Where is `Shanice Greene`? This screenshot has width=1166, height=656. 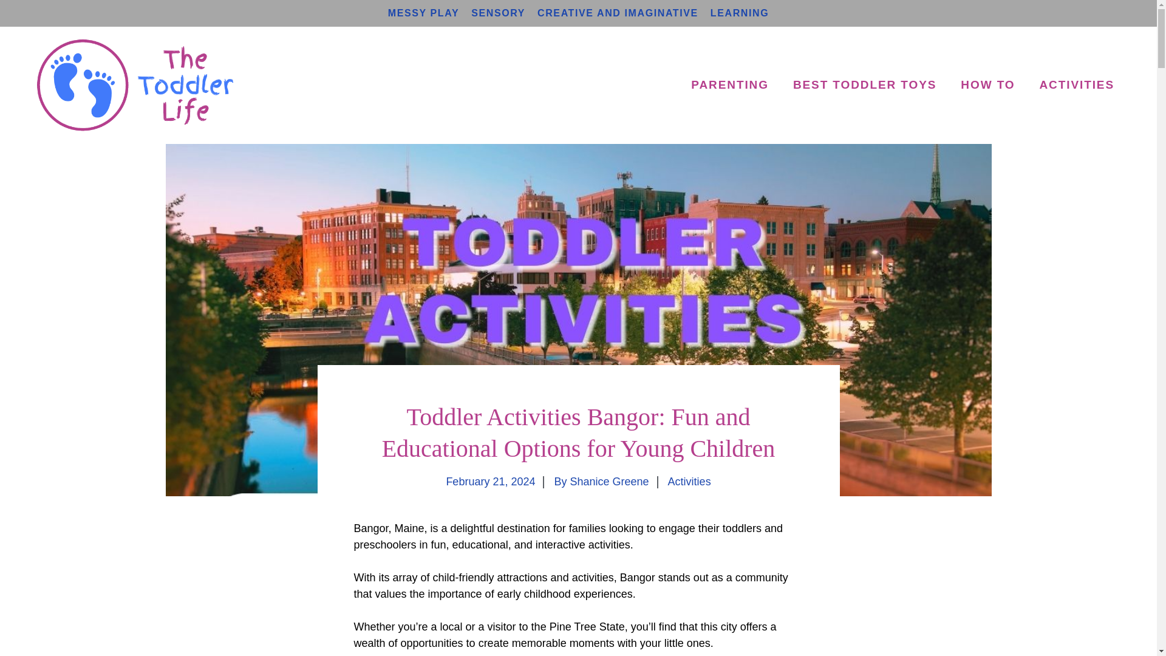 Shanice Greene is located at coordinates (609, 482).